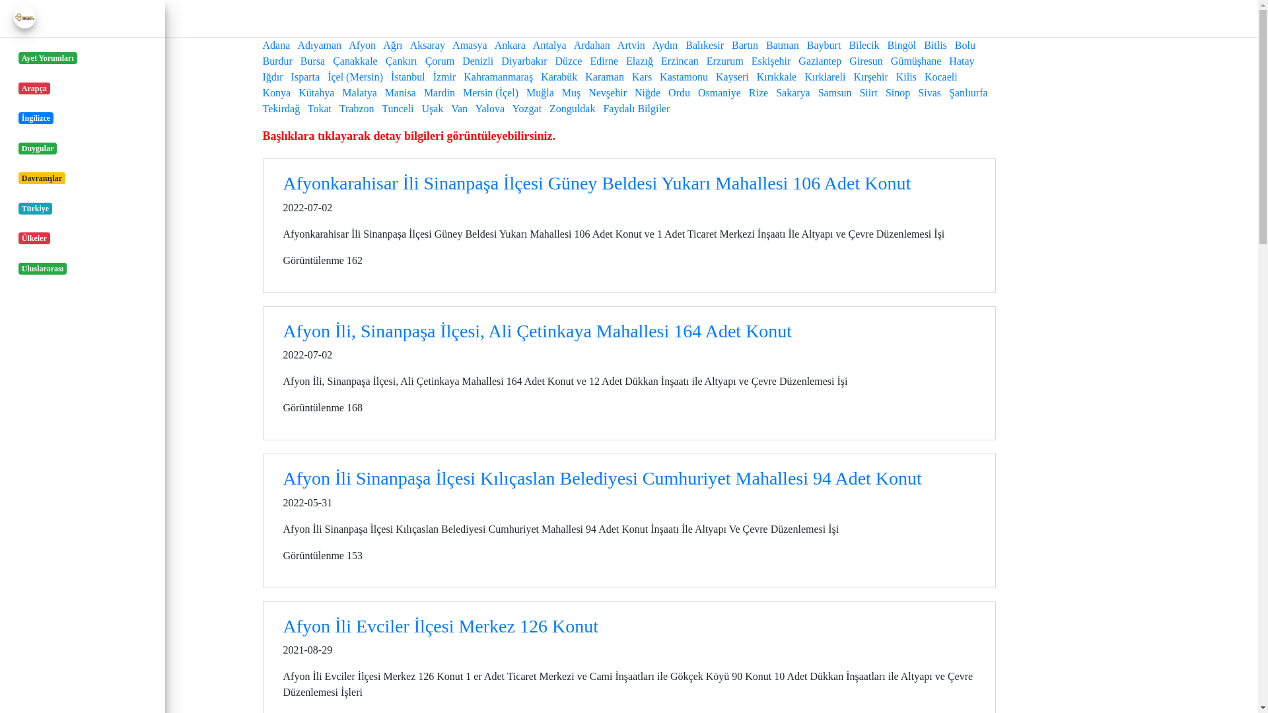 Image resolution: width=1268 pixels, height=713 pixels. I want to click on Burdur, so click(277, 61).